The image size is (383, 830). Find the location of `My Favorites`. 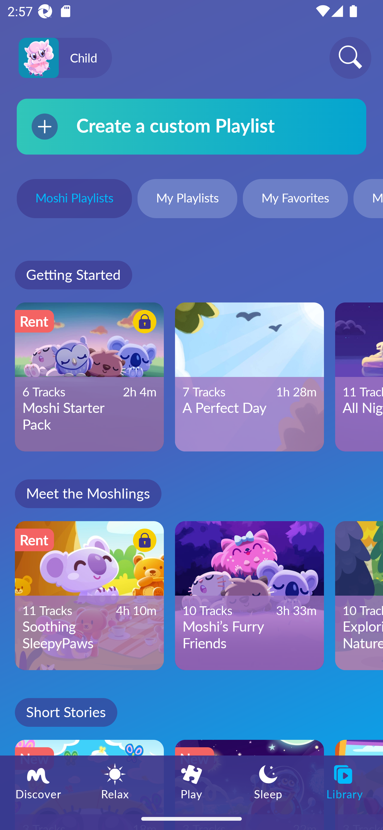

My Favorites is located at coordinates (295, 200).